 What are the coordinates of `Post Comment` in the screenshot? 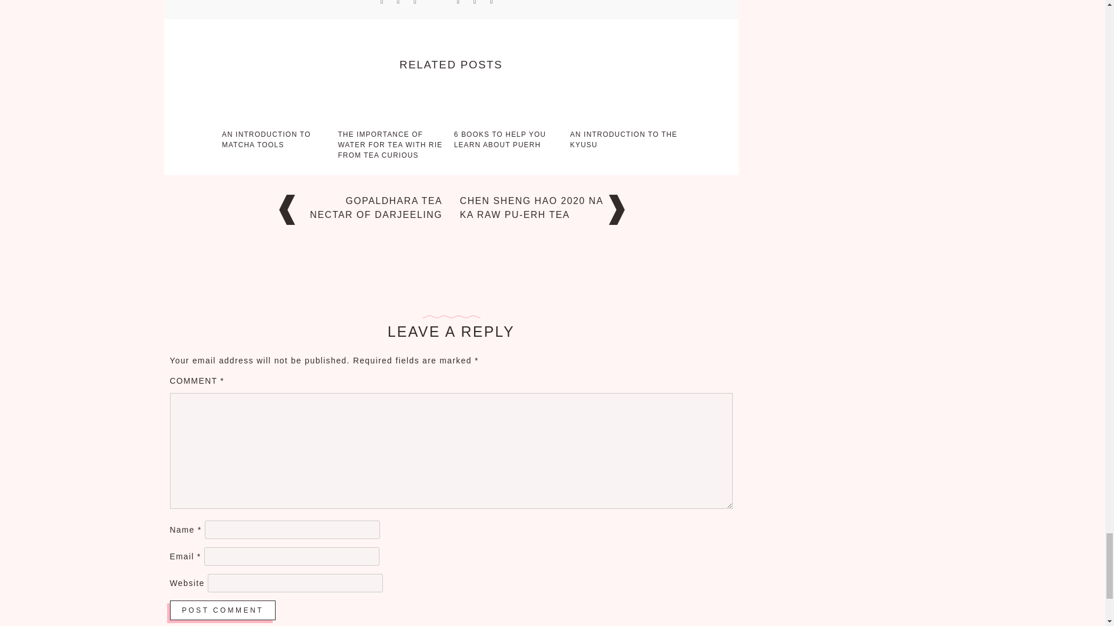 It's located at (222, 610).